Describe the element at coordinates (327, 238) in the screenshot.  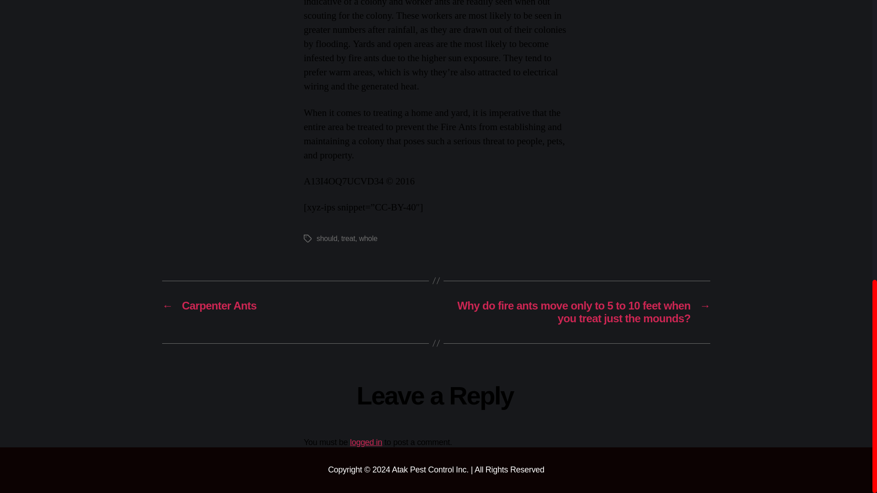
I see `should` at that location.